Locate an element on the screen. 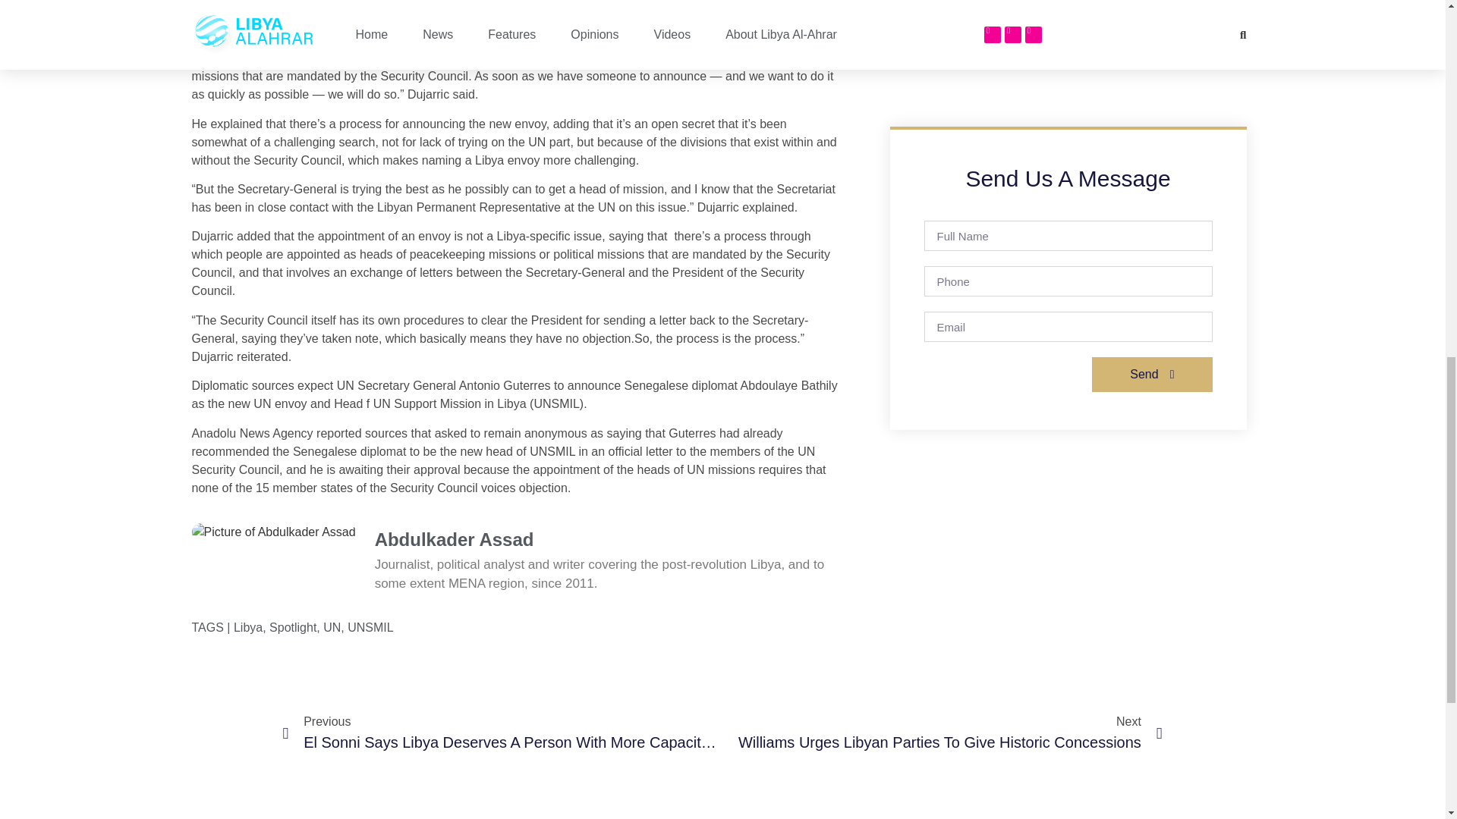  UNSMIL is located at coordinates (370, 626).